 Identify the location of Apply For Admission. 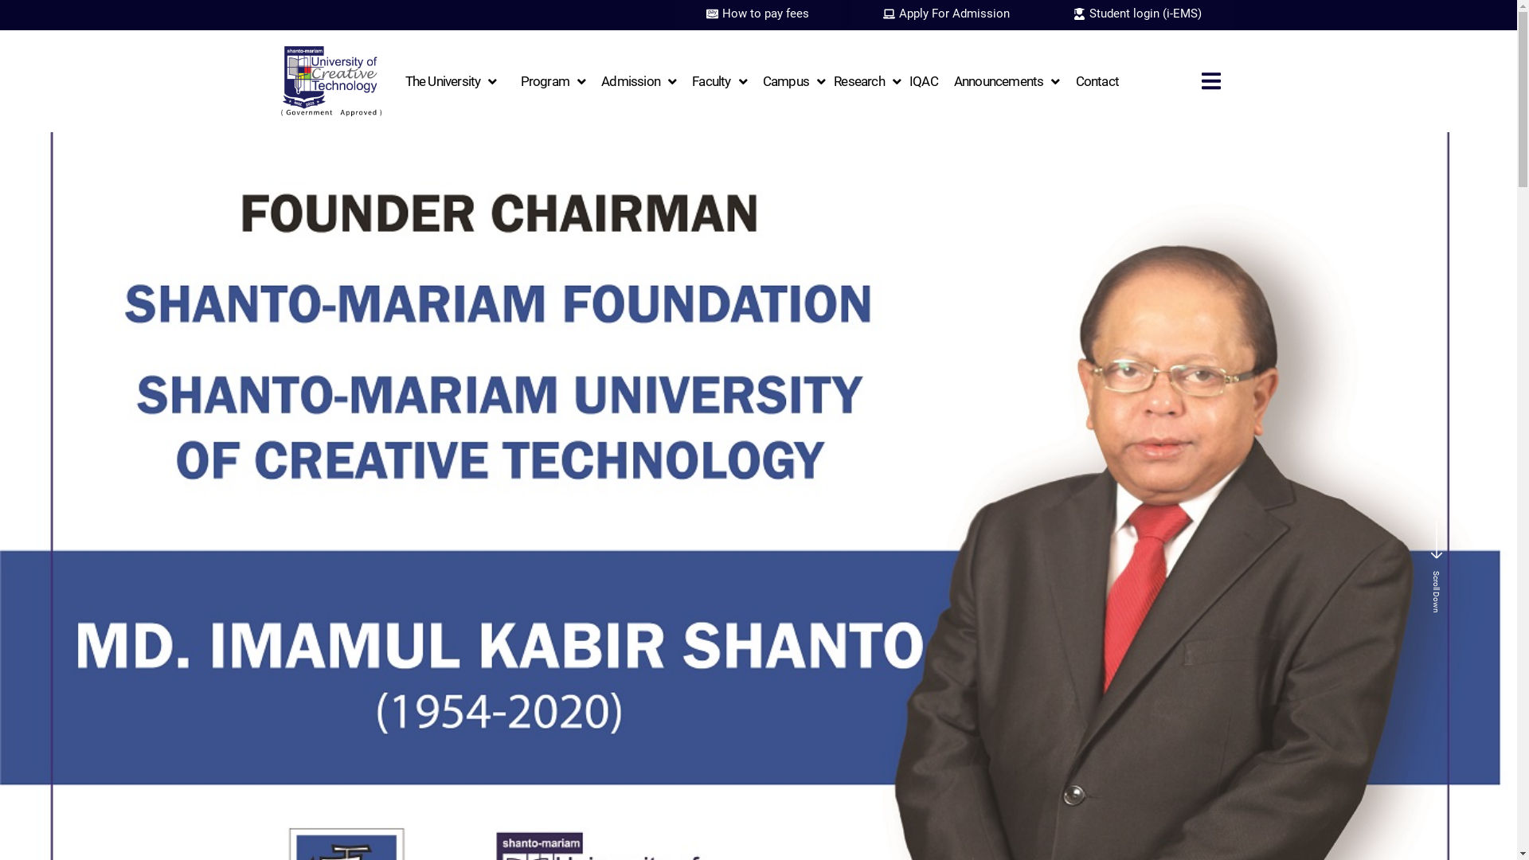
(946, 15).